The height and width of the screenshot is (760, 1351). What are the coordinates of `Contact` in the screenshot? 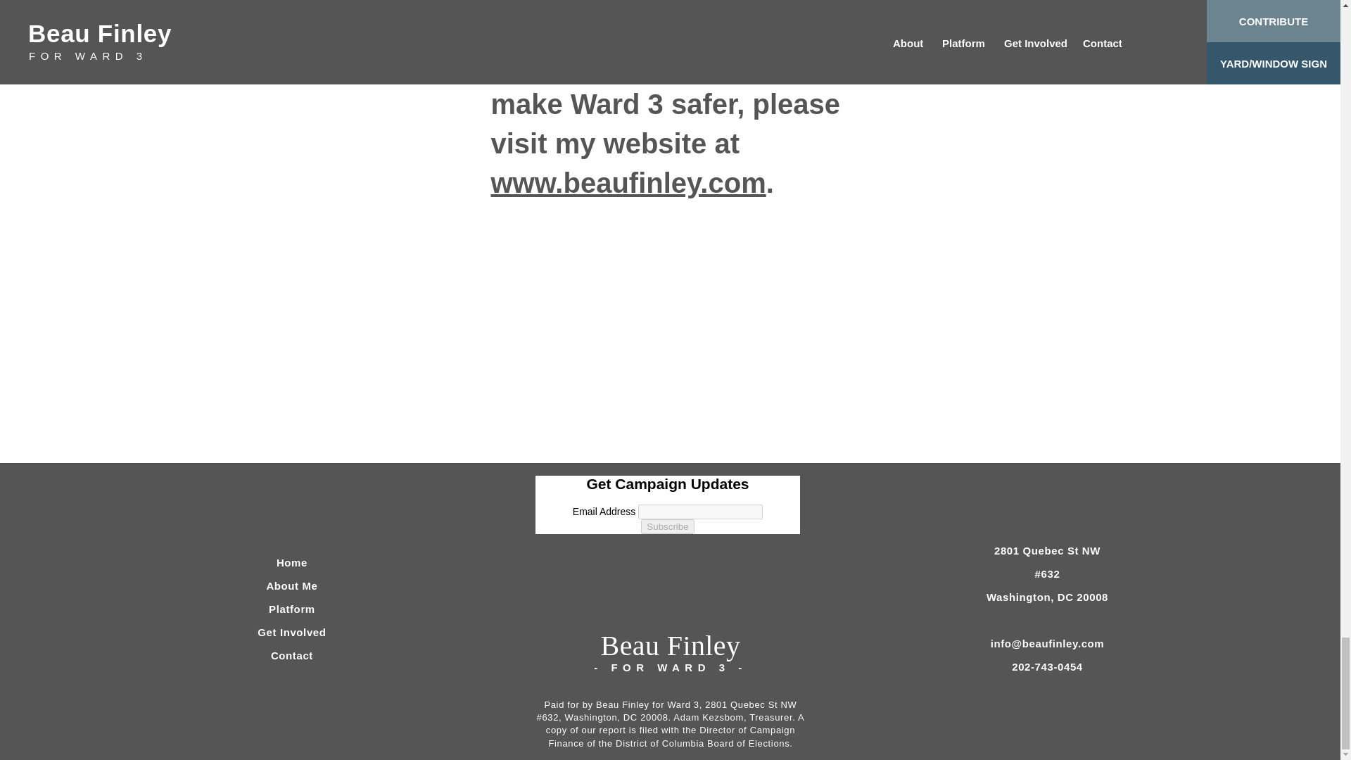 It's located at (292, 655).